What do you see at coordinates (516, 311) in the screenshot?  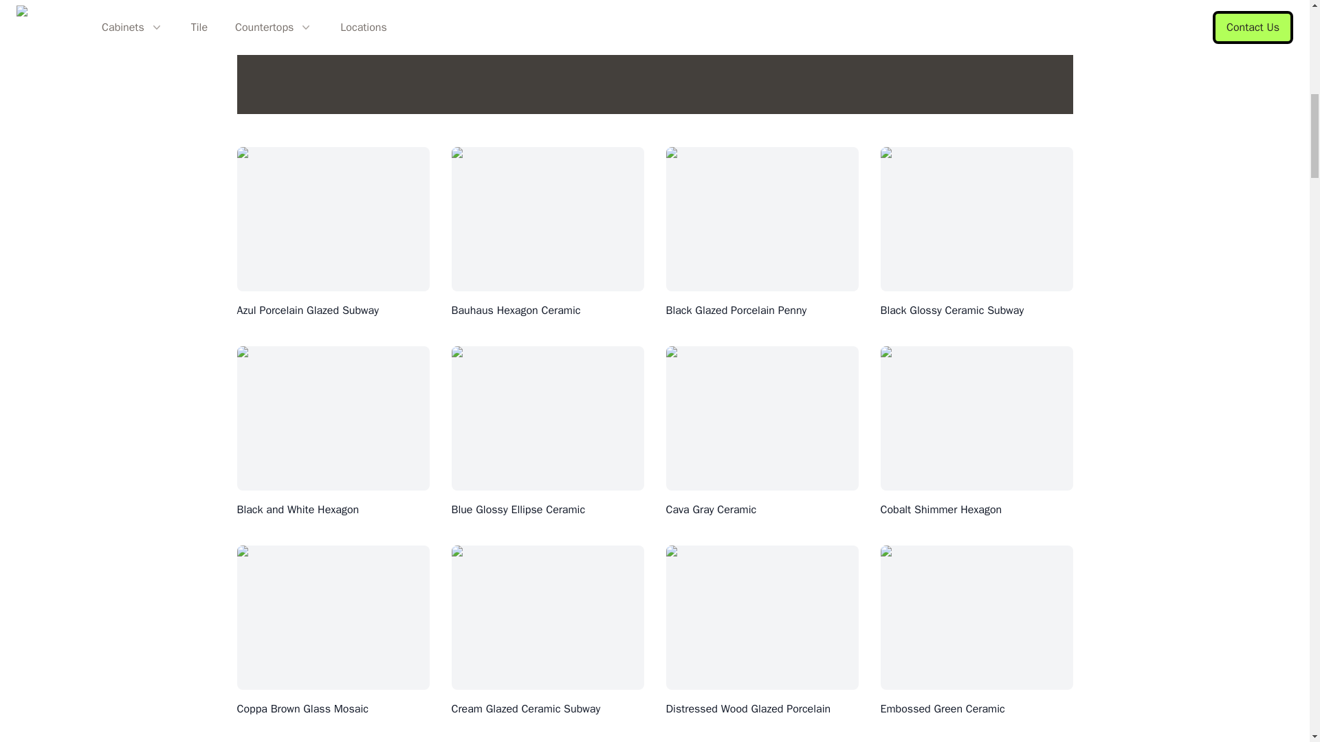 I see `Bauhaus Hexagon Ceramic` at bounding box center [516, 311].